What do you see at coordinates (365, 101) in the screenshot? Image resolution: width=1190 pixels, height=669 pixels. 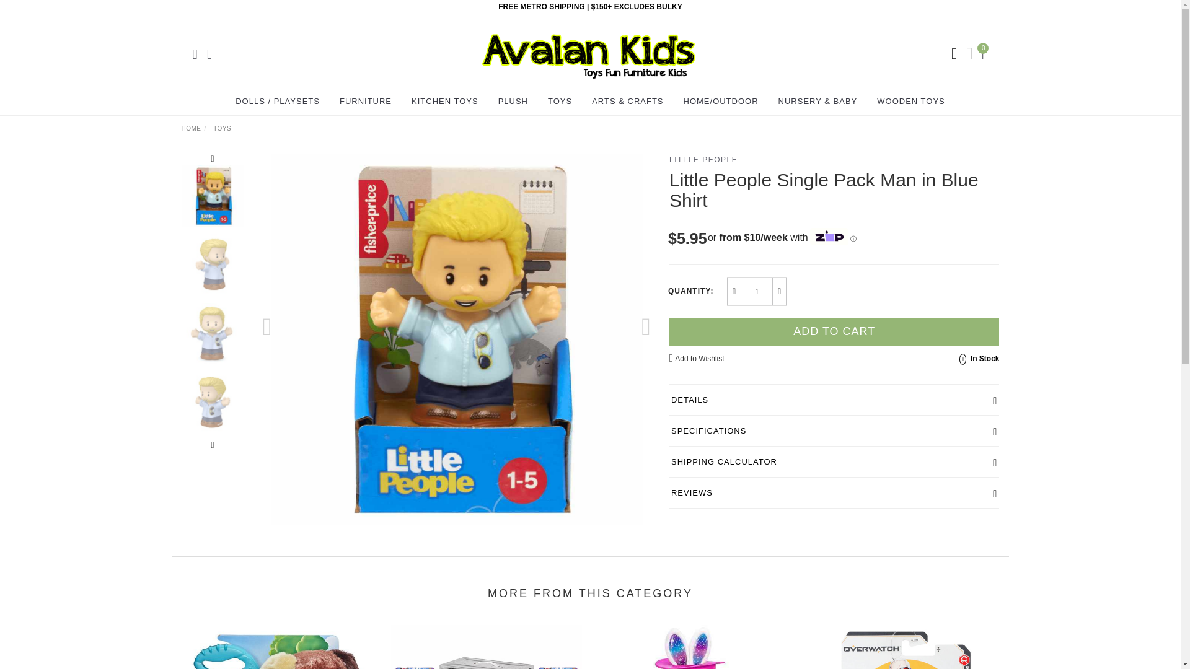 I see `FURNITURE` at bounding box center [365, 101].